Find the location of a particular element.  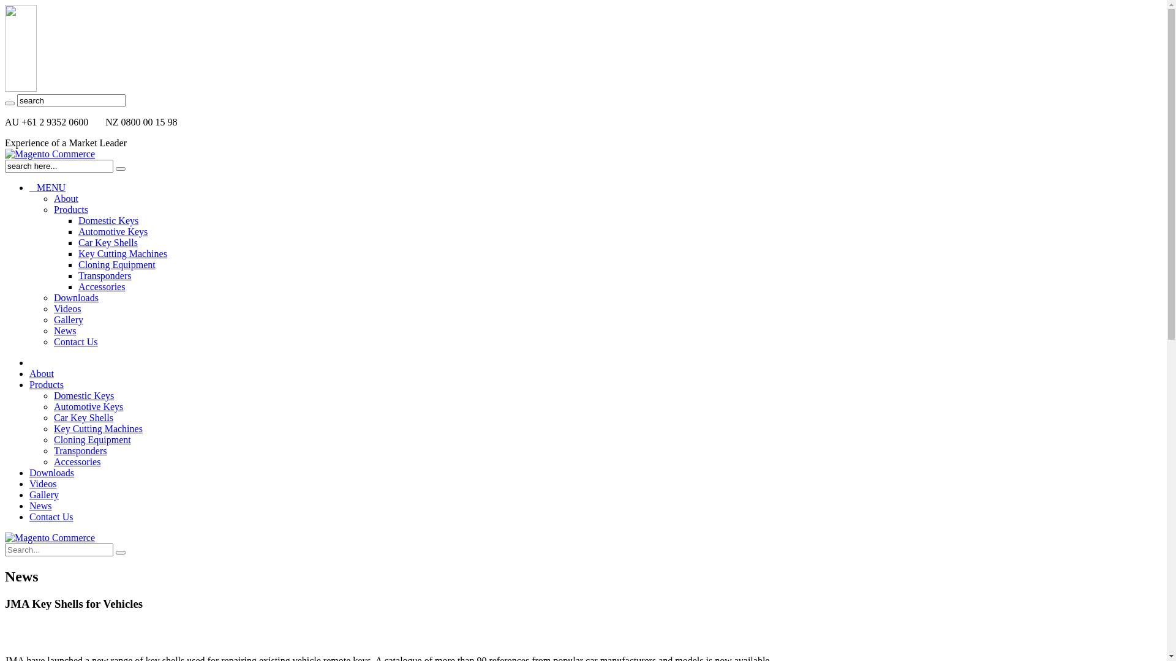

Cloning Equipment is located at coordinates (92, 439).